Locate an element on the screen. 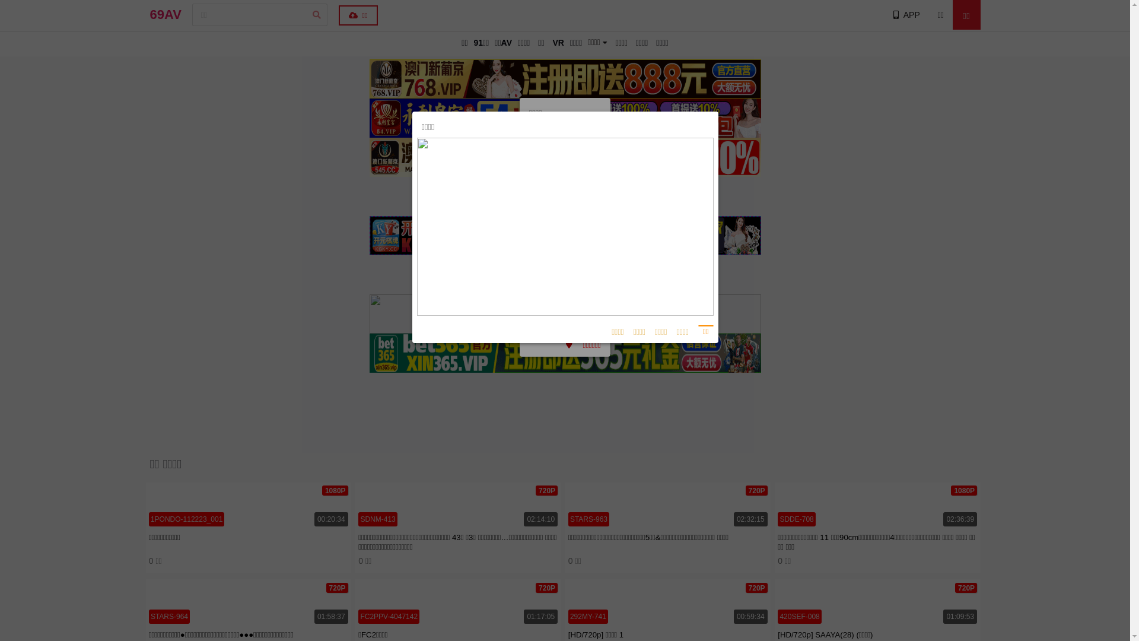 The image size is (1139, 641). 01:58:37
720P
STARS-964 is located at coordinates (249, 603).